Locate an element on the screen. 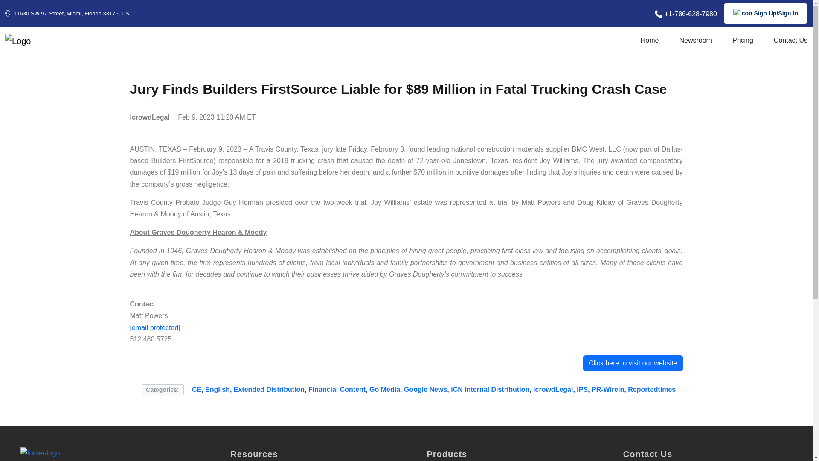  Home is located at coordinates (650, 43).